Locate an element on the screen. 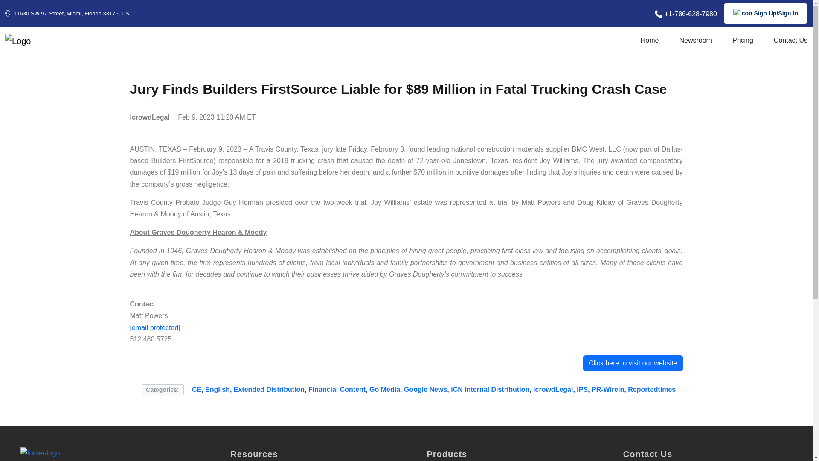  Home is located at coordinates (650, 43).